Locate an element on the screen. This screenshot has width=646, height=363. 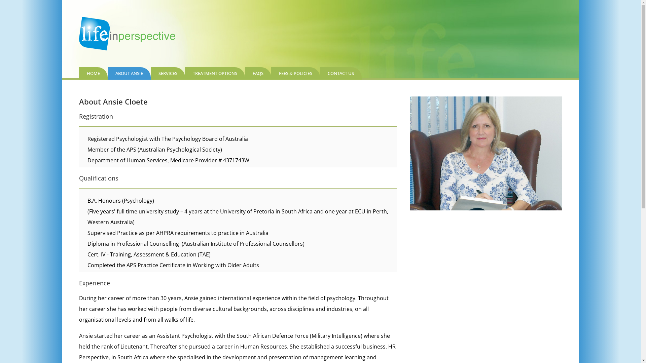
ABOUT ANSIE is located at coordinates (129, 73).